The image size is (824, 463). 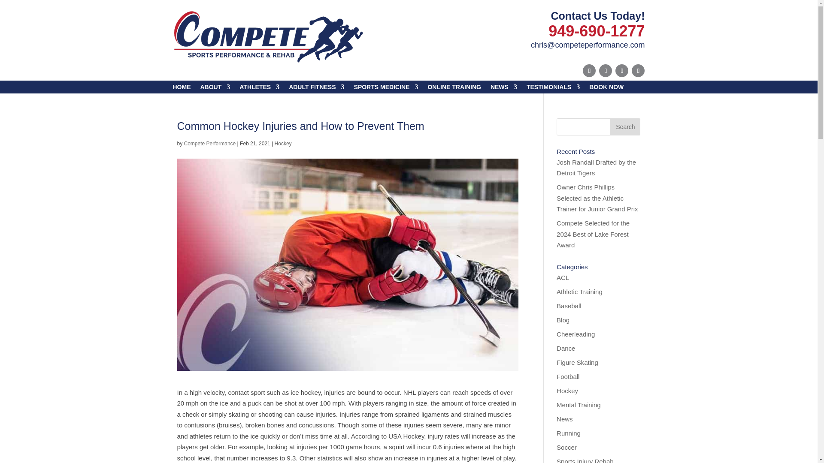 I want to click on ONLINE TRAINING, so click(x=454, y=88).